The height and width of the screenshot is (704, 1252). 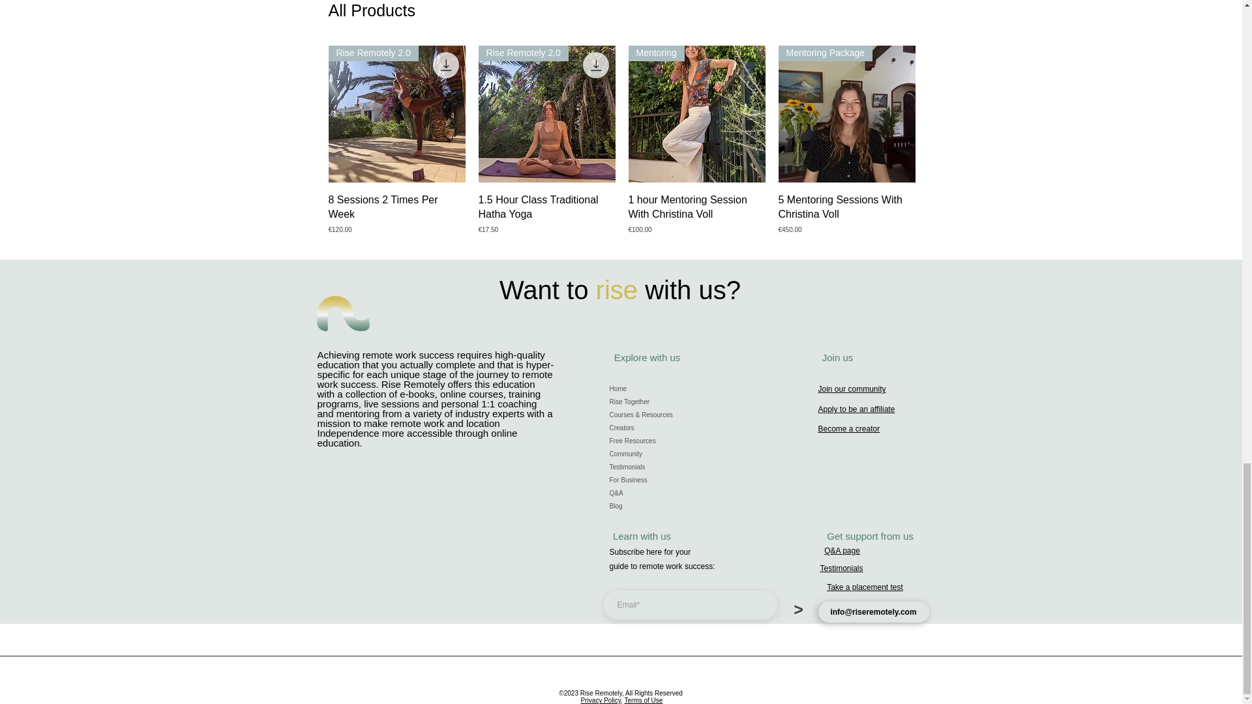 What do you see at coordinates (546, 113) in the screenshot?
I see `Rise Remotely 2.0` at bounding box center [546, 113].